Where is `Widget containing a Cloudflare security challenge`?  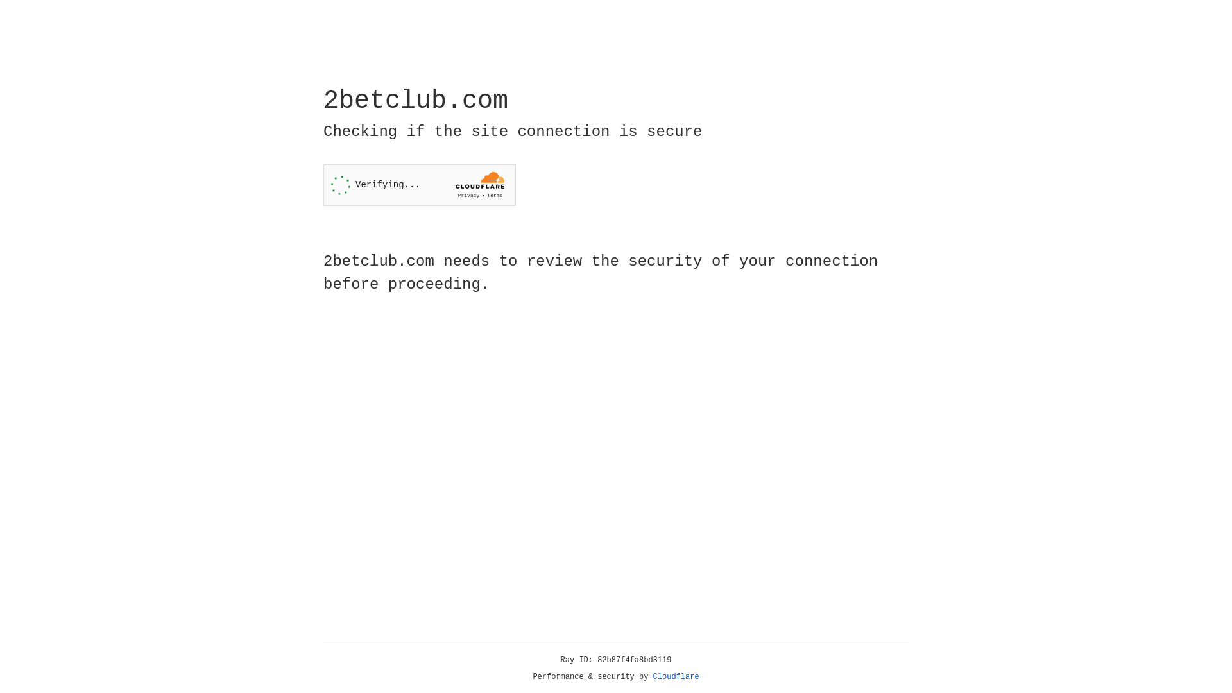 Widget containing a Cloudflare security challenge is located at coordinates (420, 185).